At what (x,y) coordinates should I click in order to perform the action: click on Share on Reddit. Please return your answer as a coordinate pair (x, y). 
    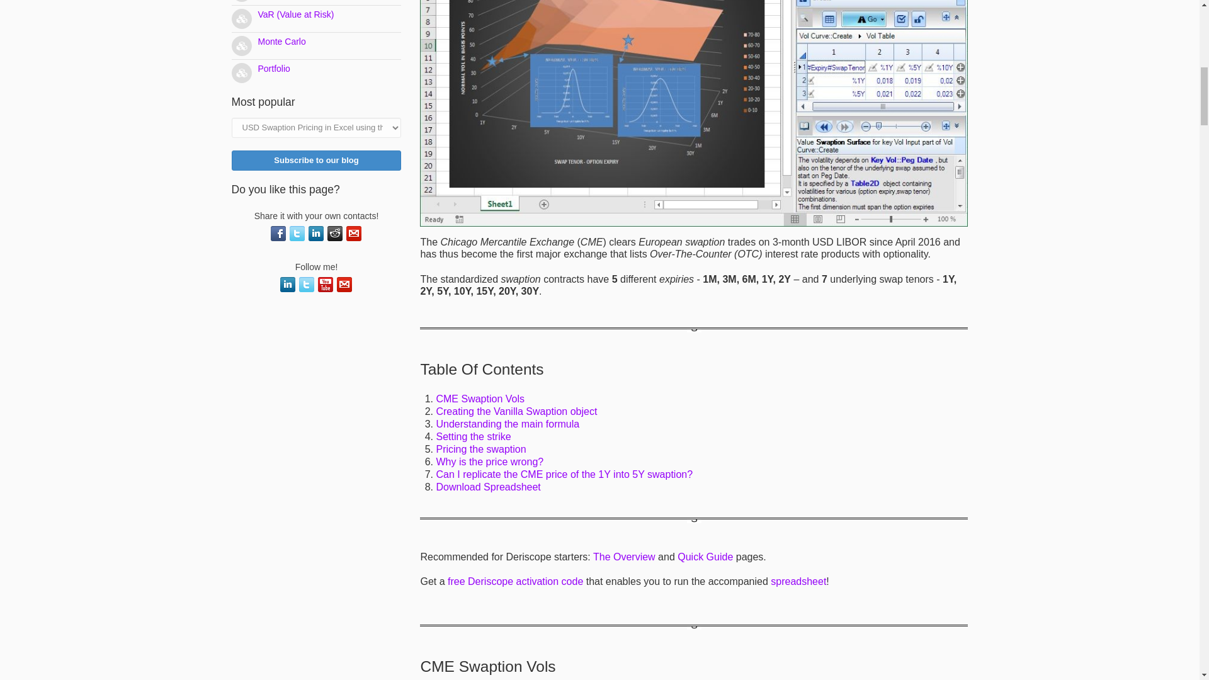
    Looking at the image, I should click on (335, 233).